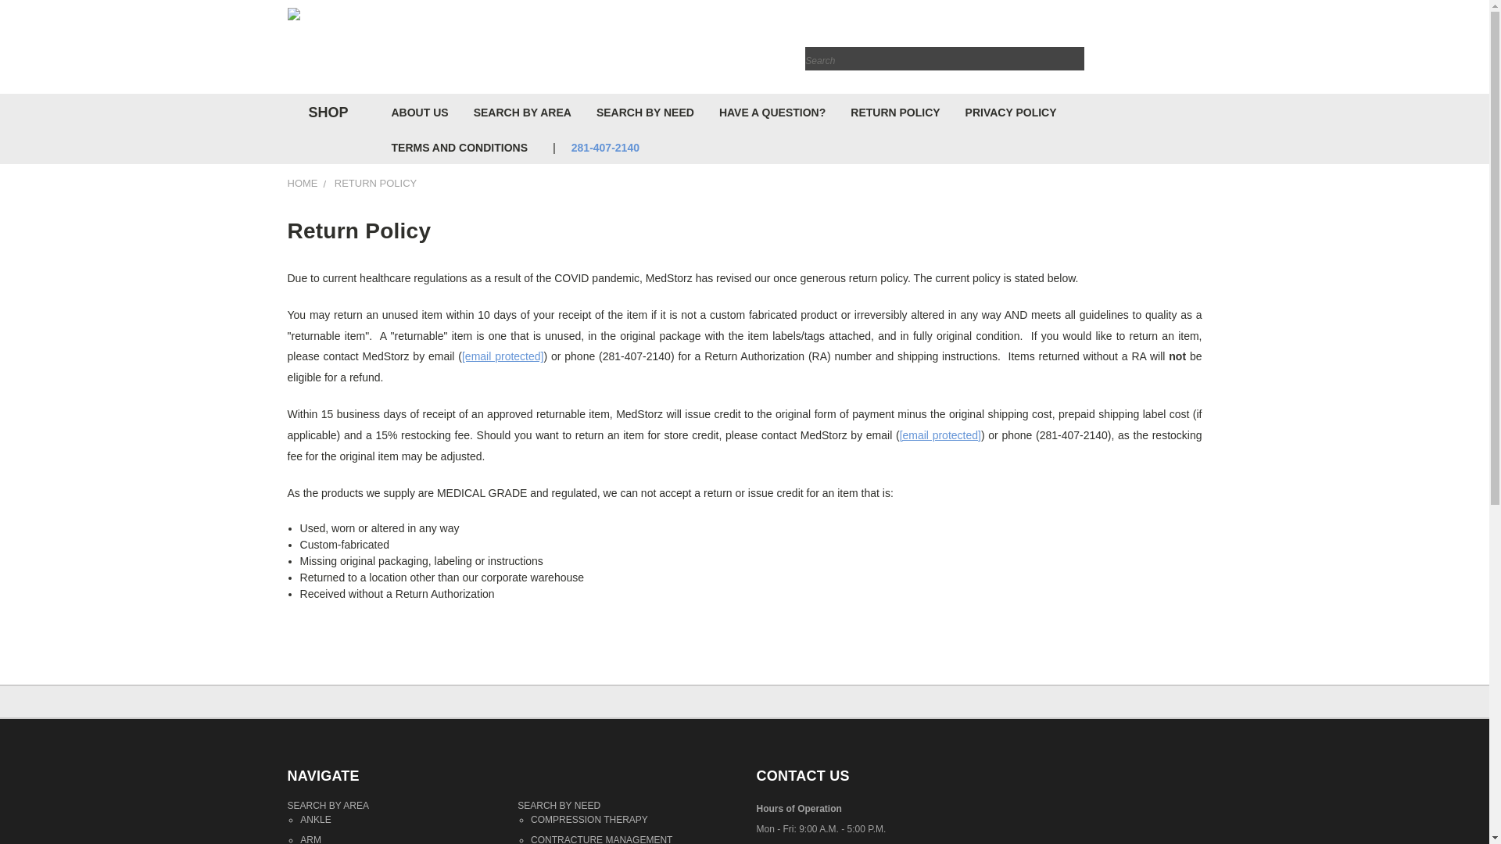  What do you see at coordinates (1171, 50) in the screenshot?
I see `User Toolbox` at bounding box center [1171, 50].